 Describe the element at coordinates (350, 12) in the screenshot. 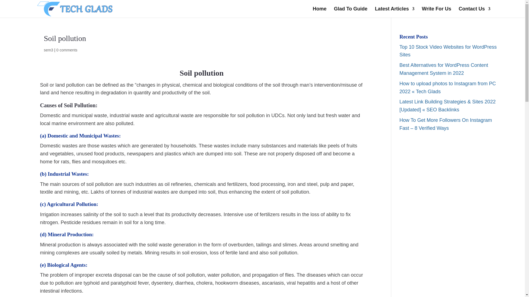

I see `Glad To Guide` at that location.